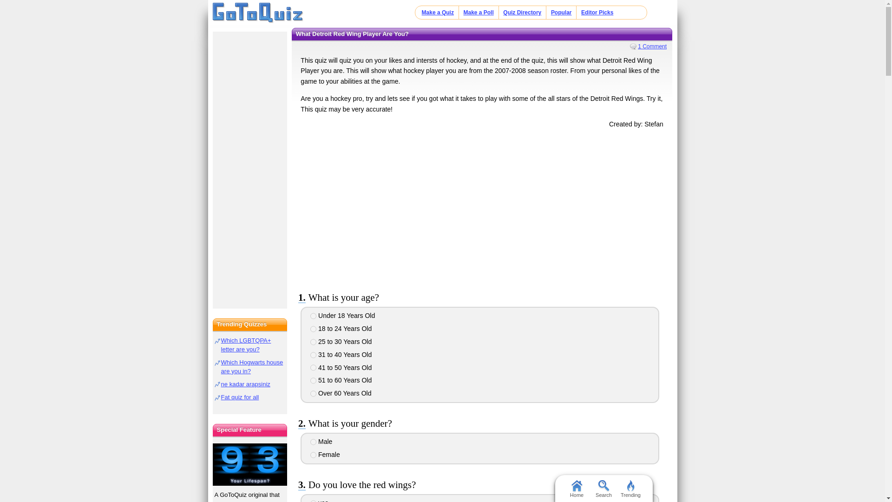 The image size is (892, 502). I want to click on 1, so click(313, 501).